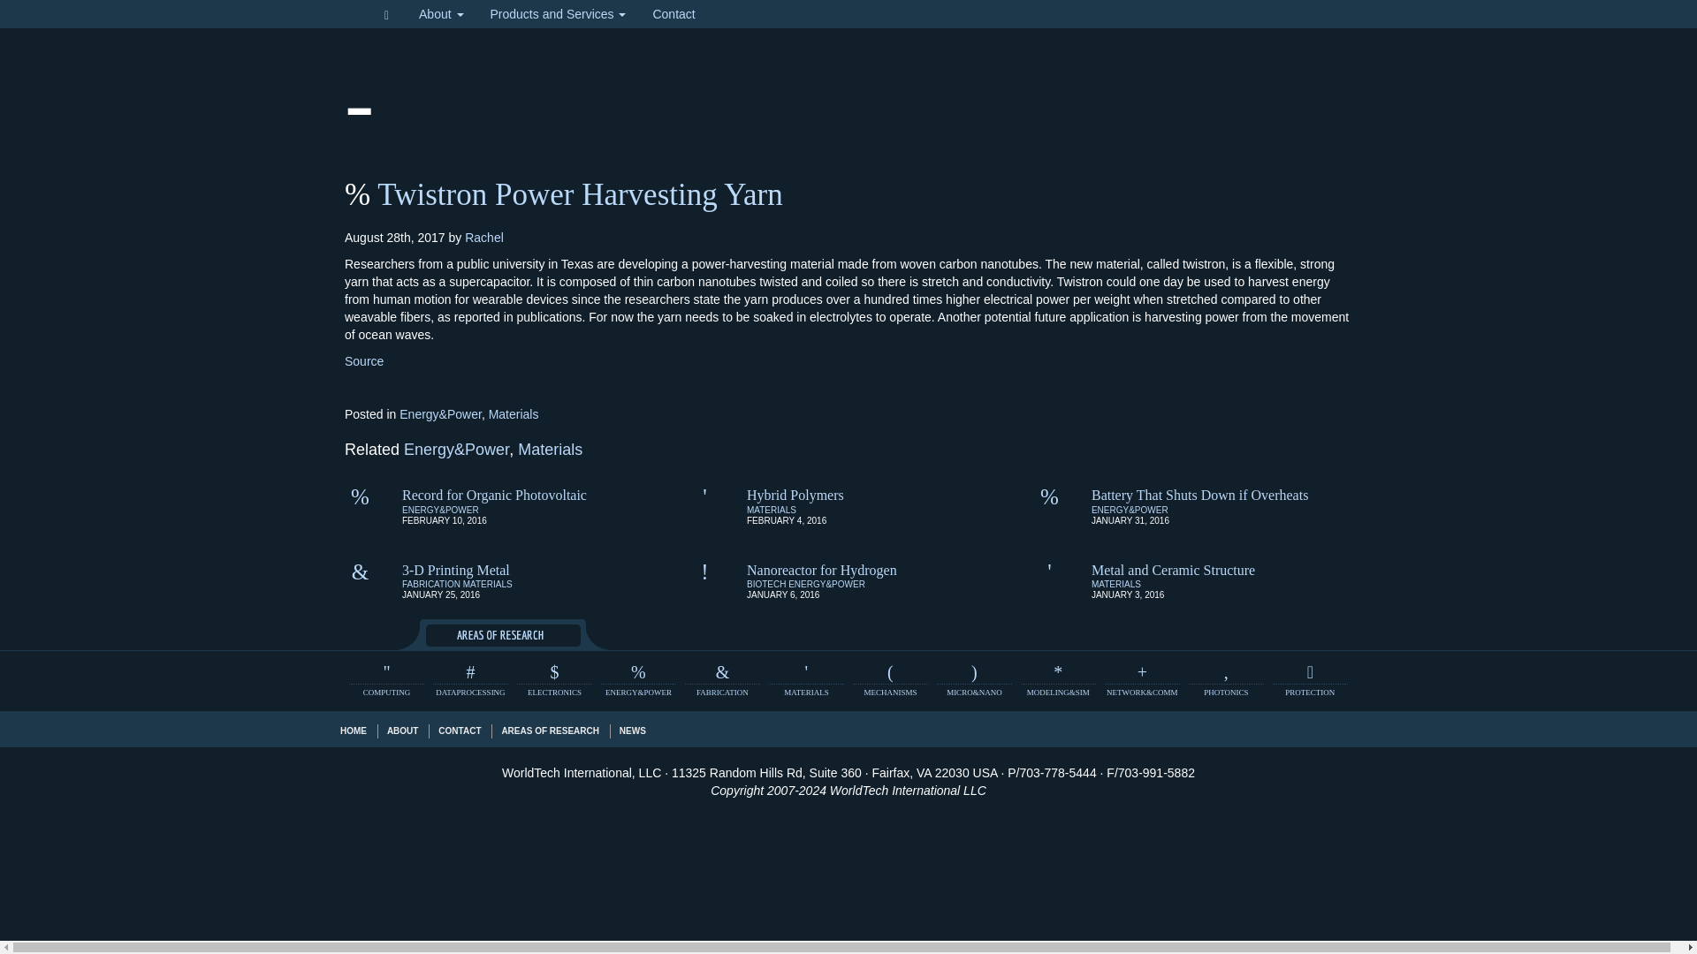  I want to click on Materials, so click(550, 449).